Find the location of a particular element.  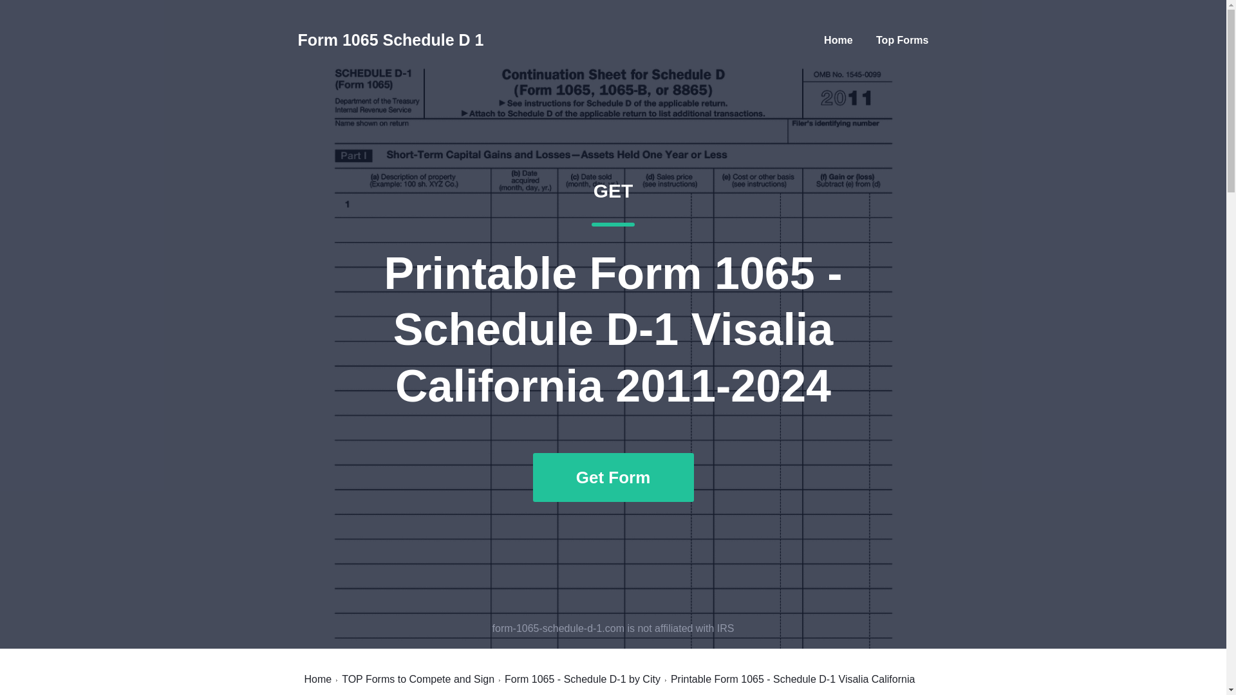

TOP Forms to Compete and Sign is located at coordinates (418, 679).